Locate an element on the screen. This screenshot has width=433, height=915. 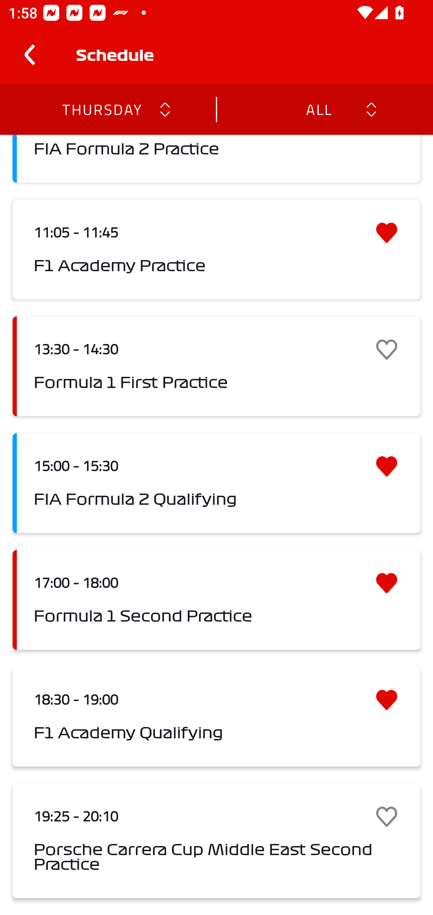
THURSDAY is located at coordinates (102, 109).